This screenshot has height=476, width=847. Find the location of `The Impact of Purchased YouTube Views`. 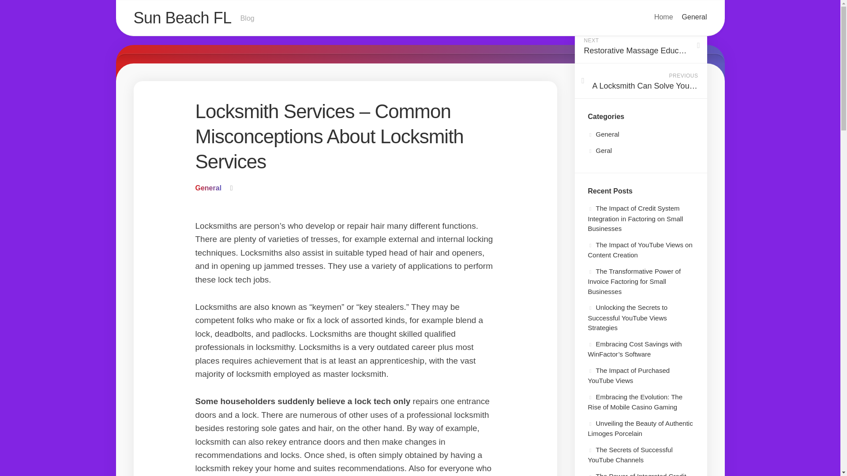

The Impact of Purchased YouTube Views is located at coordinates (629, 376).